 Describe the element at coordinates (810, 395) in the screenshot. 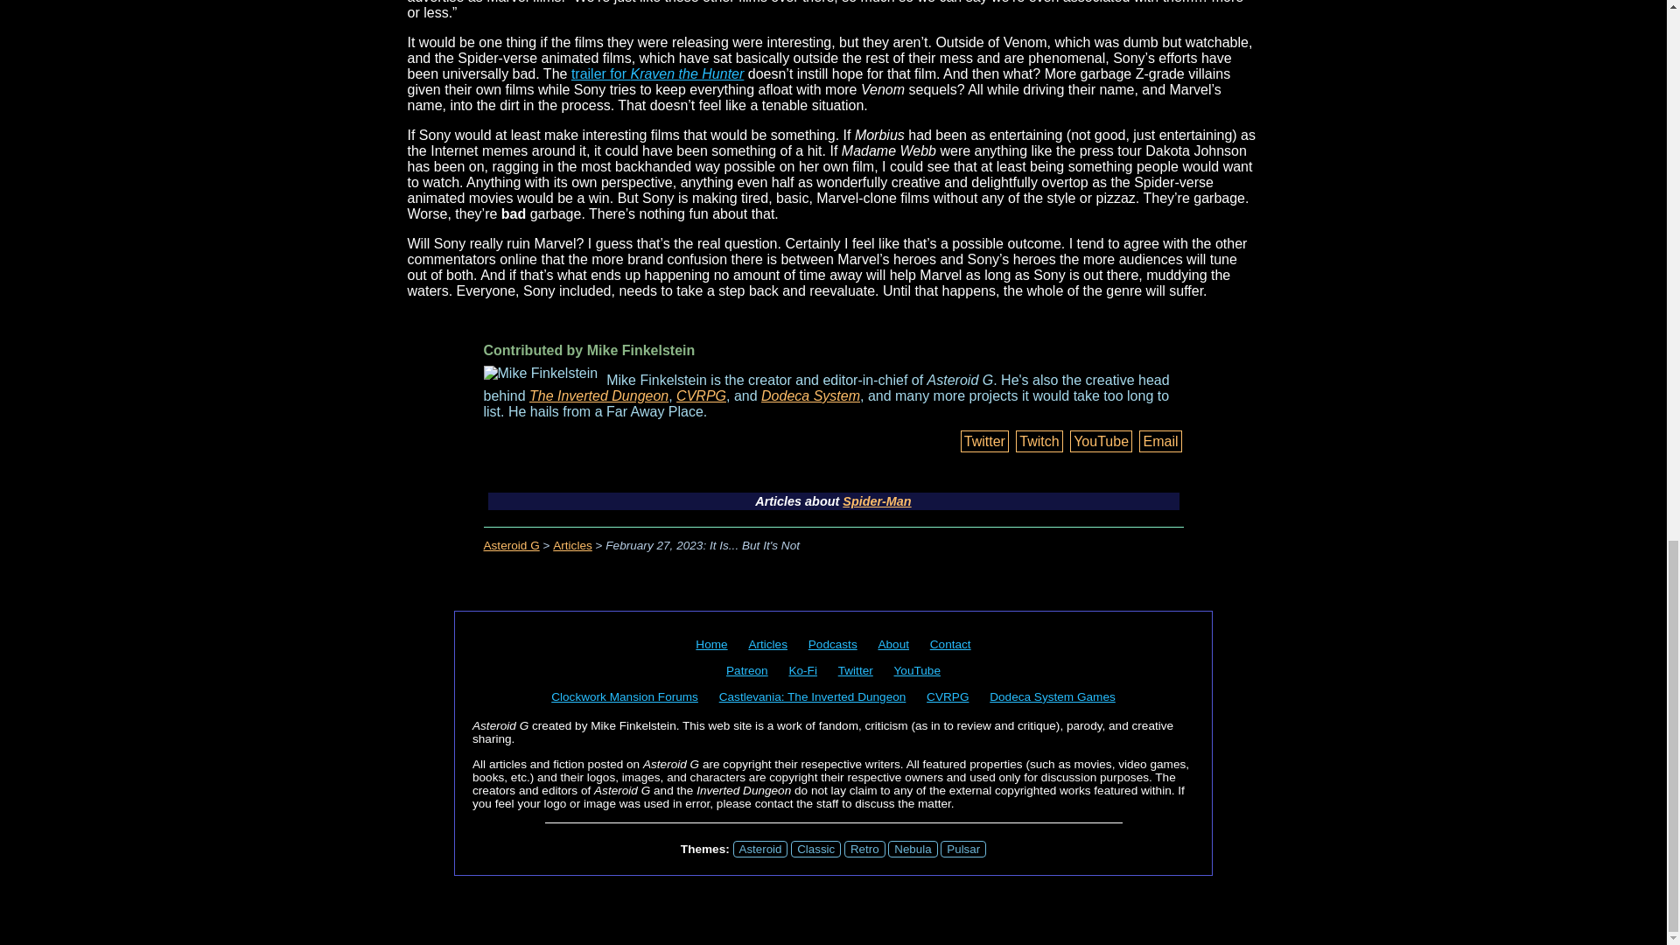

I see `Dodeca System` at that location.